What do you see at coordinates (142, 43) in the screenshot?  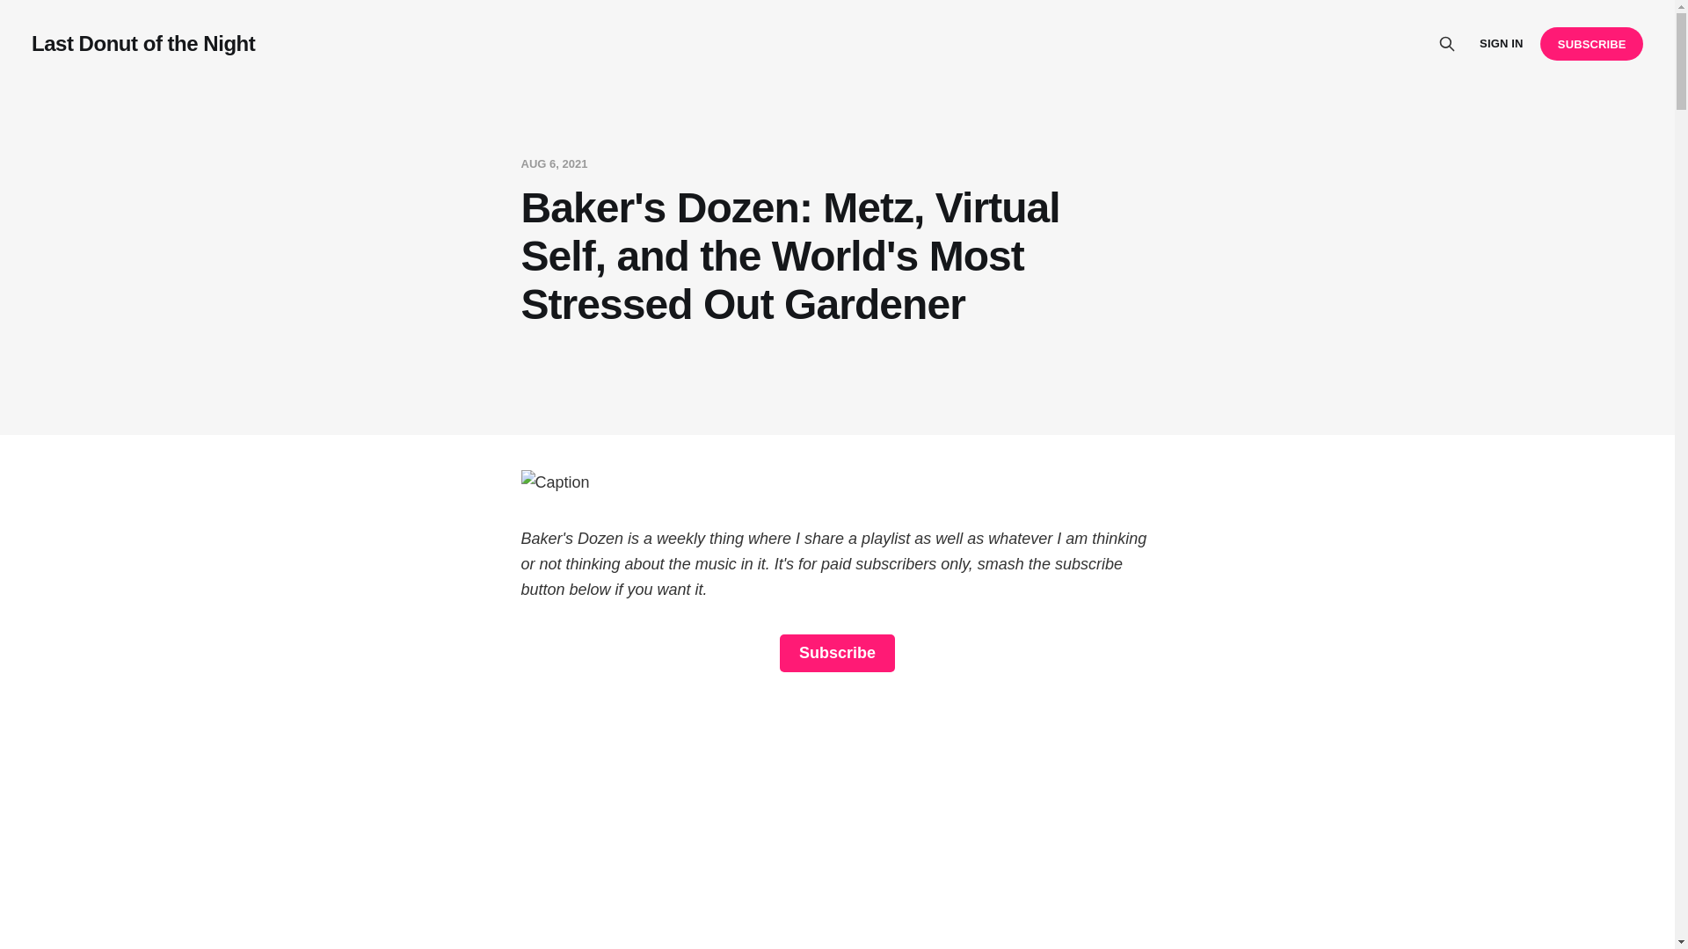 I see `Last Donut of the Night` at bounding box center [142, 43].